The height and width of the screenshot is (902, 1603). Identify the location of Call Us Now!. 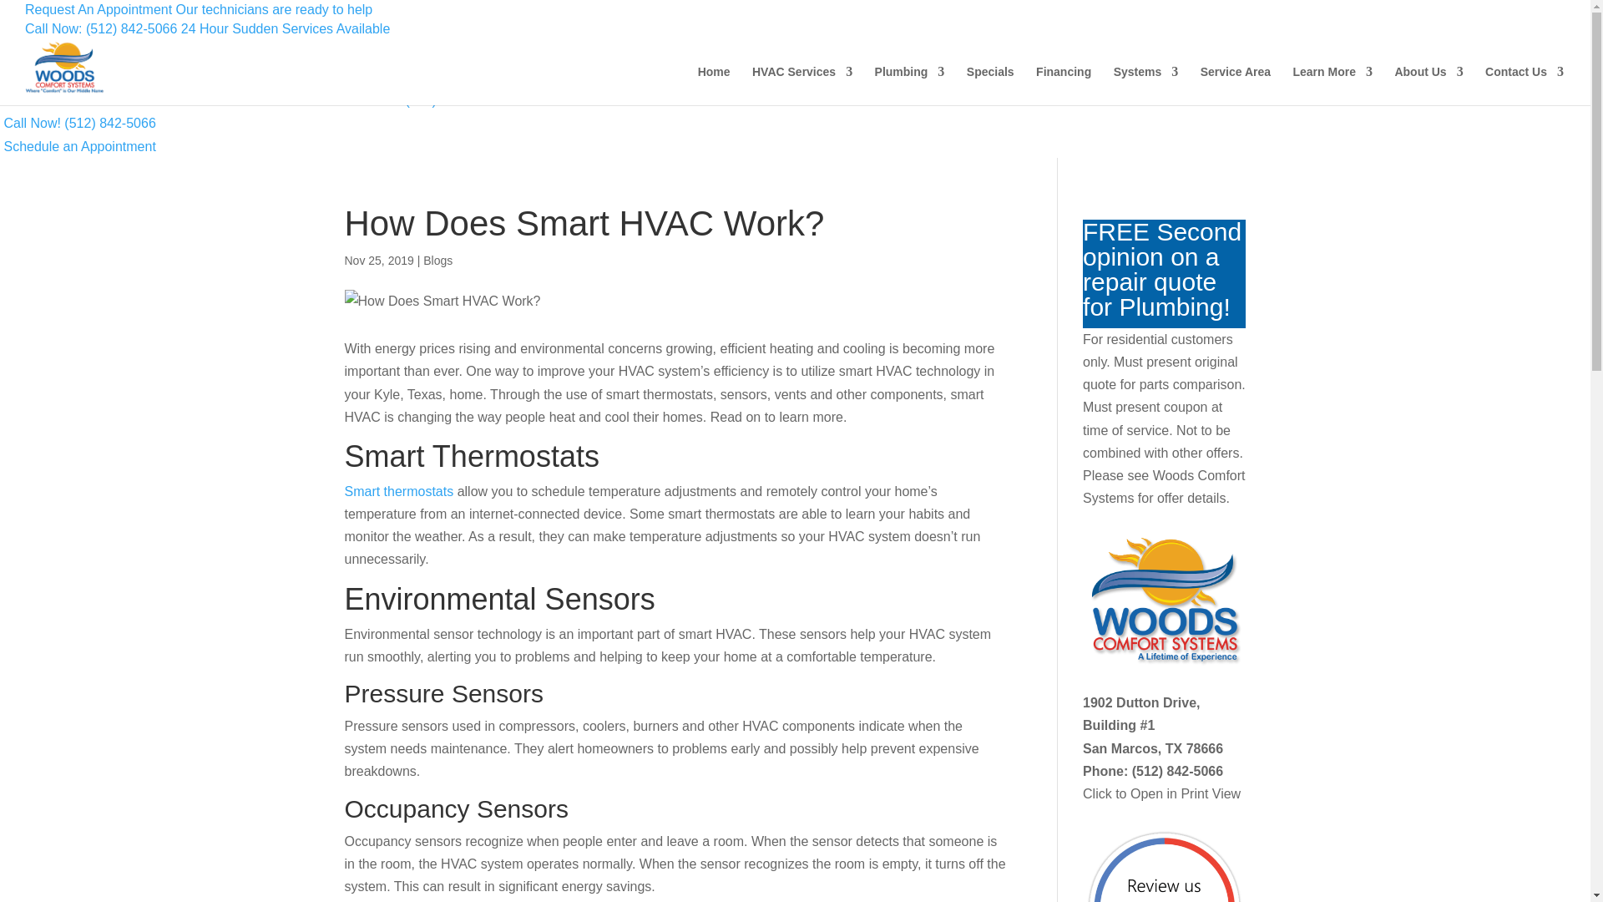
(526, 100).